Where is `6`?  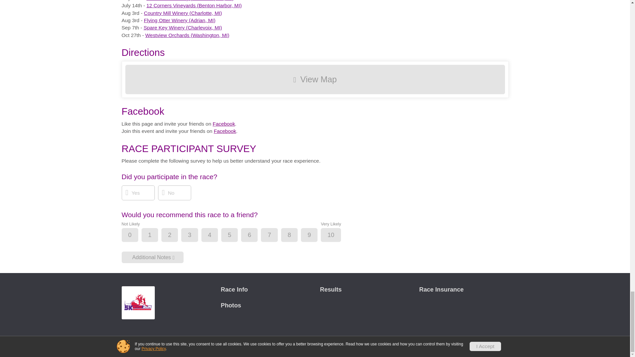
6 is located at coordinates (255, 235).